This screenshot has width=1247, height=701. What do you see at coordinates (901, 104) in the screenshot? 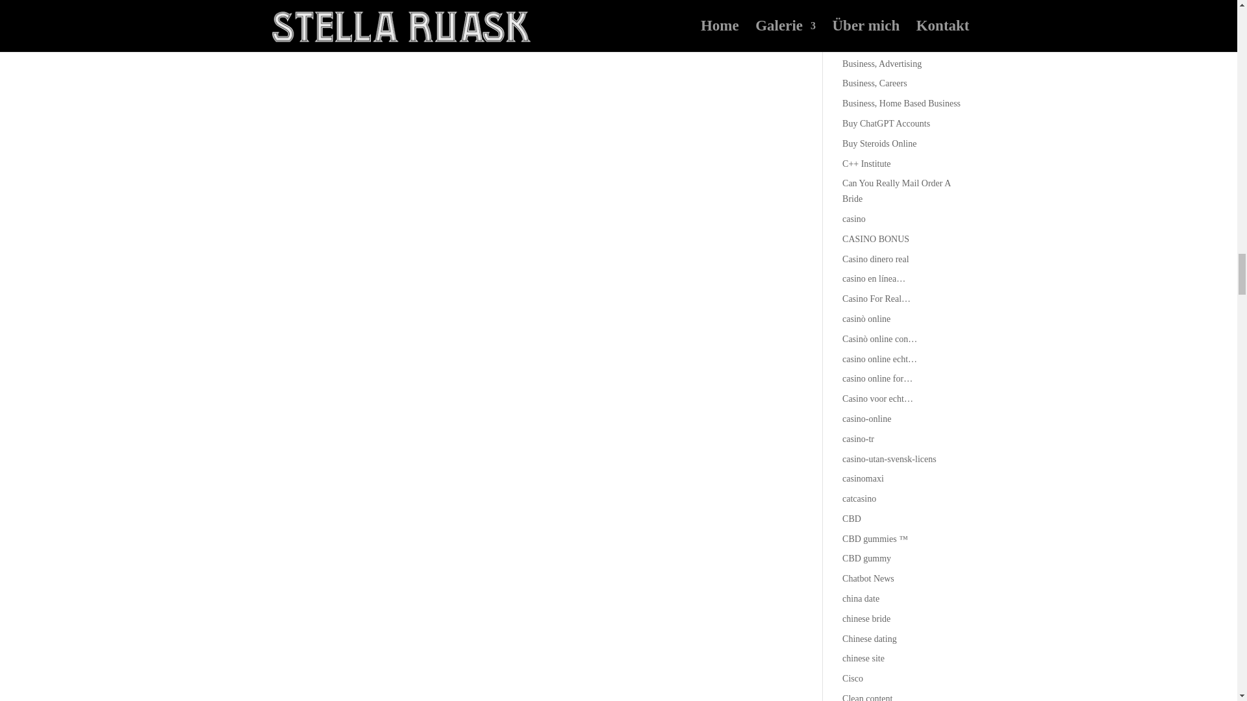
I see `Business, Home Based Business` at bounding box center [901, 104].